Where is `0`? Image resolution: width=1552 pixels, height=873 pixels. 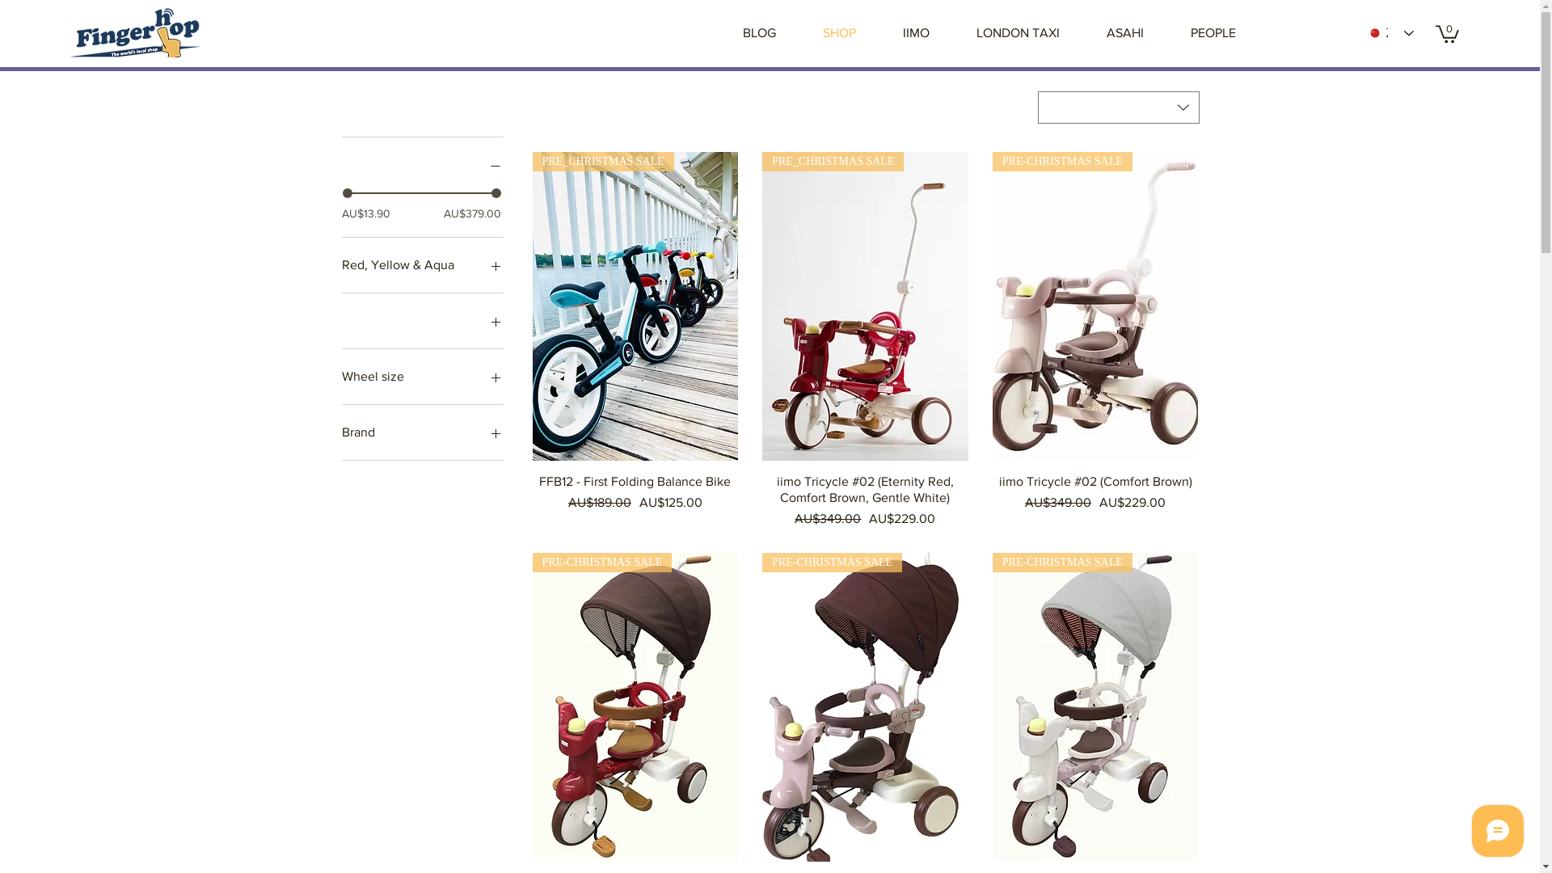
0 is located at coordinates (1447, 33).